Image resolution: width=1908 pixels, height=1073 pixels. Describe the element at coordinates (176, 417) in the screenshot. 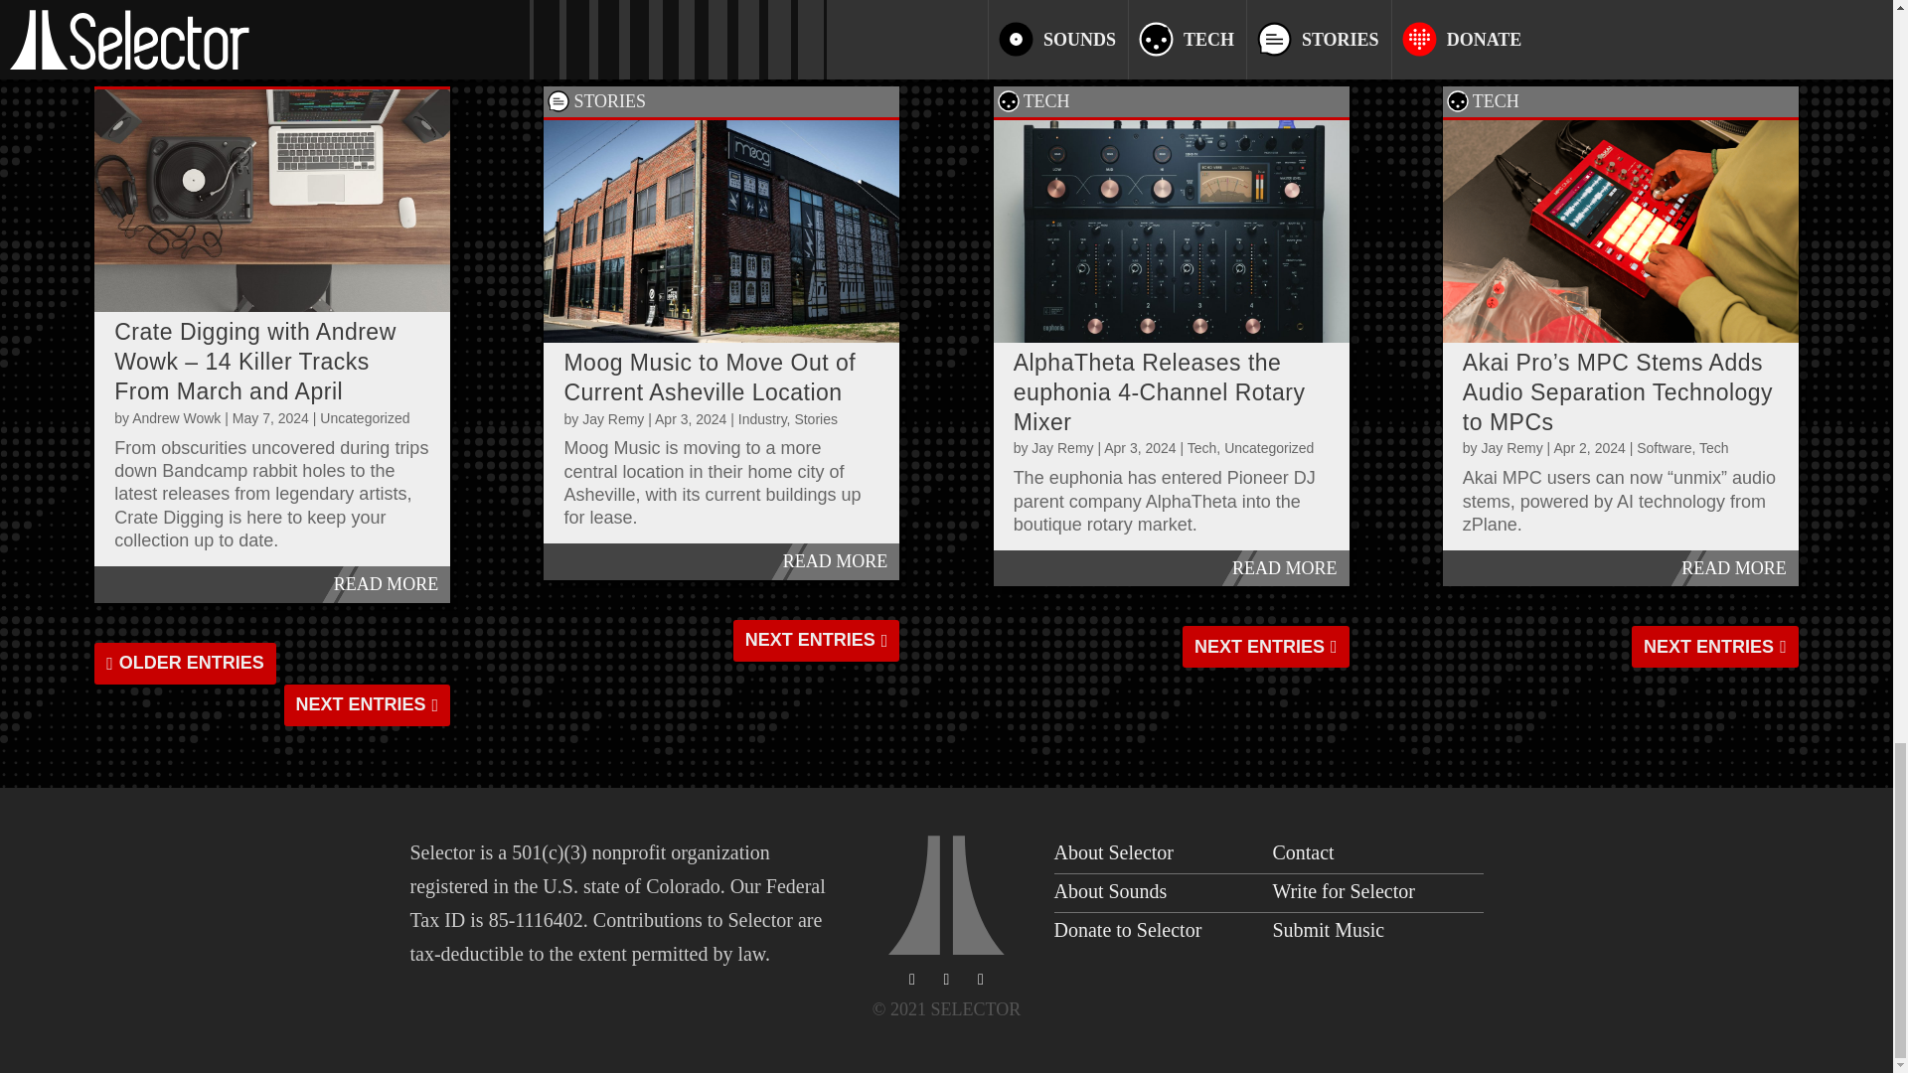

I see `Posts by Andrew Wowk` at that location.